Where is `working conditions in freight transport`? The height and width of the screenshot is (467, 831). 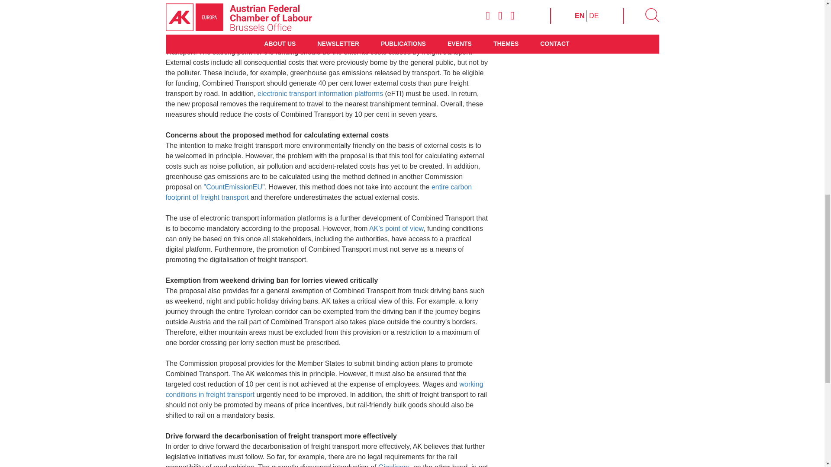 working conditions in freight transport is located at coordinates (324, 389).